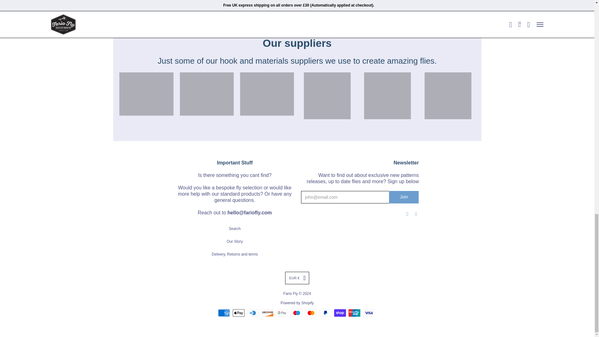  I want to click on Join, so click(404, 197).